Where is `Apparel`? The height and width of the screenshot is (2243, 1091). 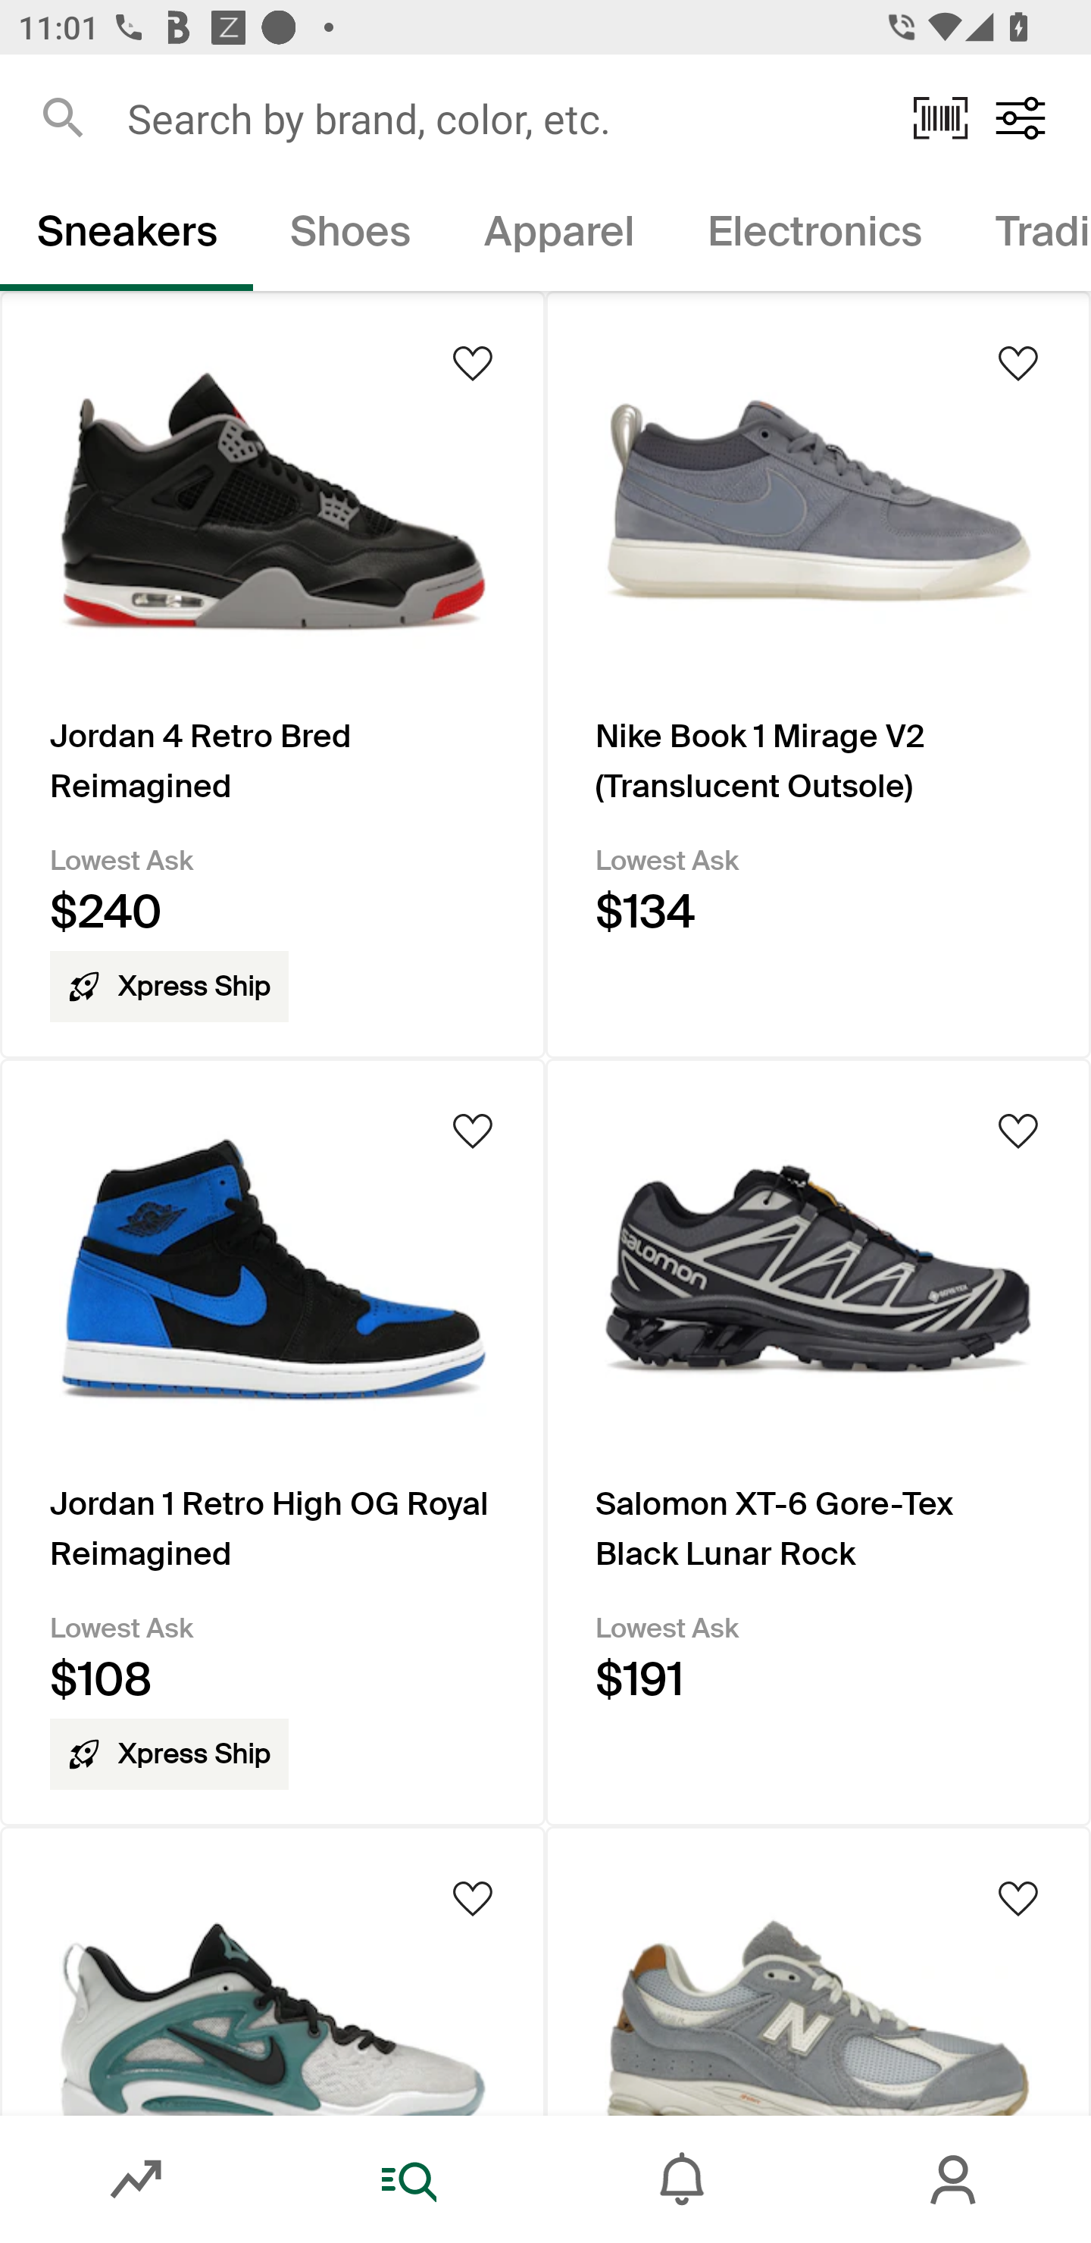 Apparel is located at coordinates (559, 236).